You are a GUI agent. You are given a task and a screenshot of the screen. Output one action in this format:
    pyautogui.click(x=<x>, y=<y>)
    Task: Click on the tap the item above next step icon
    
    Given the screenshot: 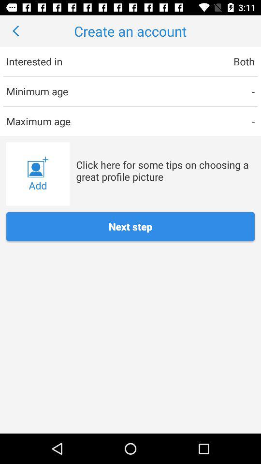 What is the action you would take?
    pyautogui.click(x=165, y=170)
    